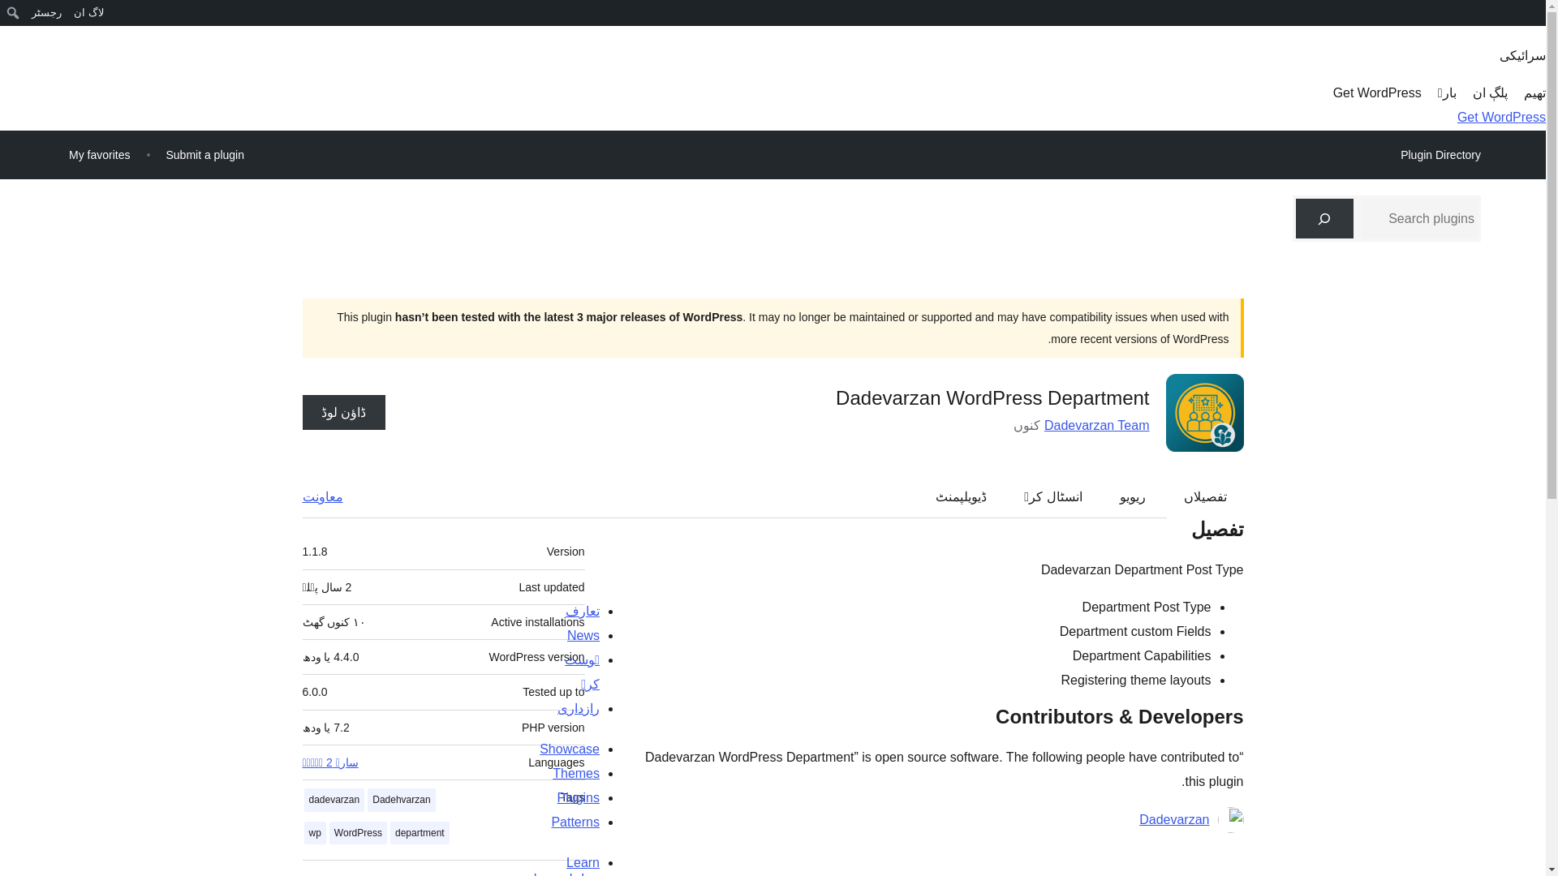  Describe the element at coordinates (1377, 92) in the screenshot. I see `Get WordPress` at that location.